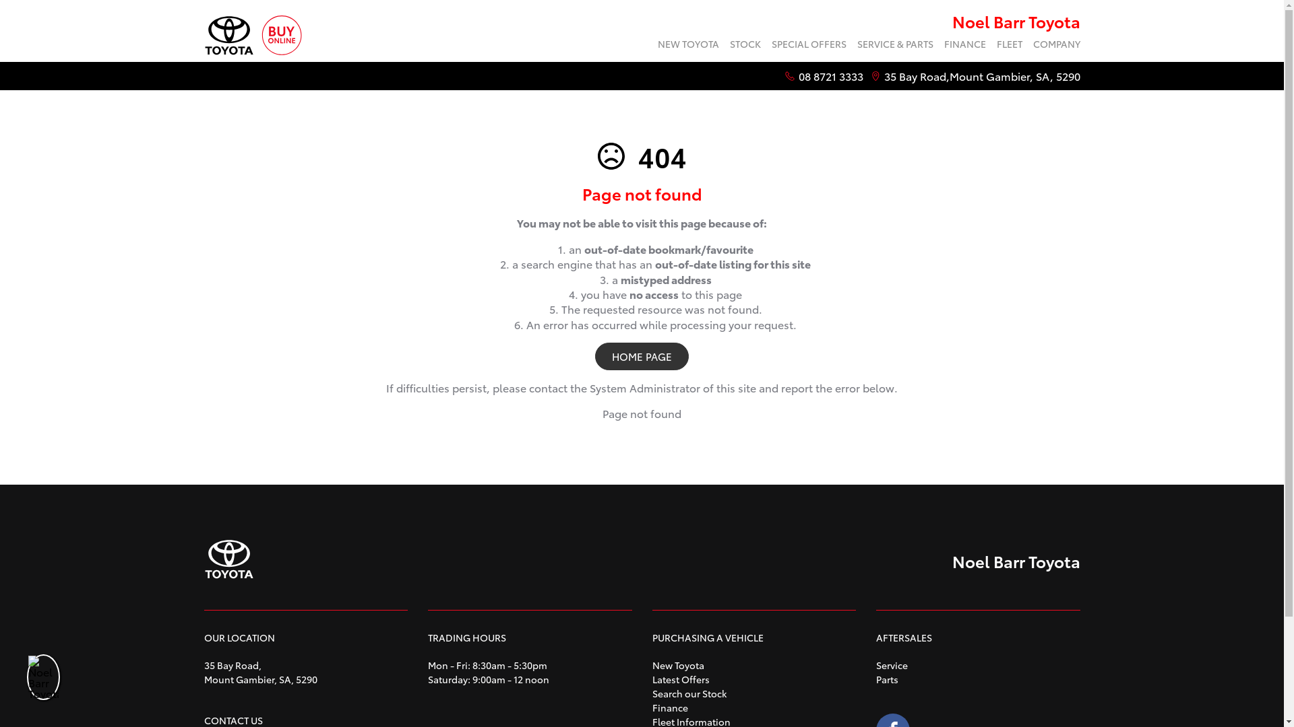 The height and width of the screenshot is (727, 1294). Describe the element at coordinates (642, 356) in the screenshot. I see `HOME PAGE` at that location.